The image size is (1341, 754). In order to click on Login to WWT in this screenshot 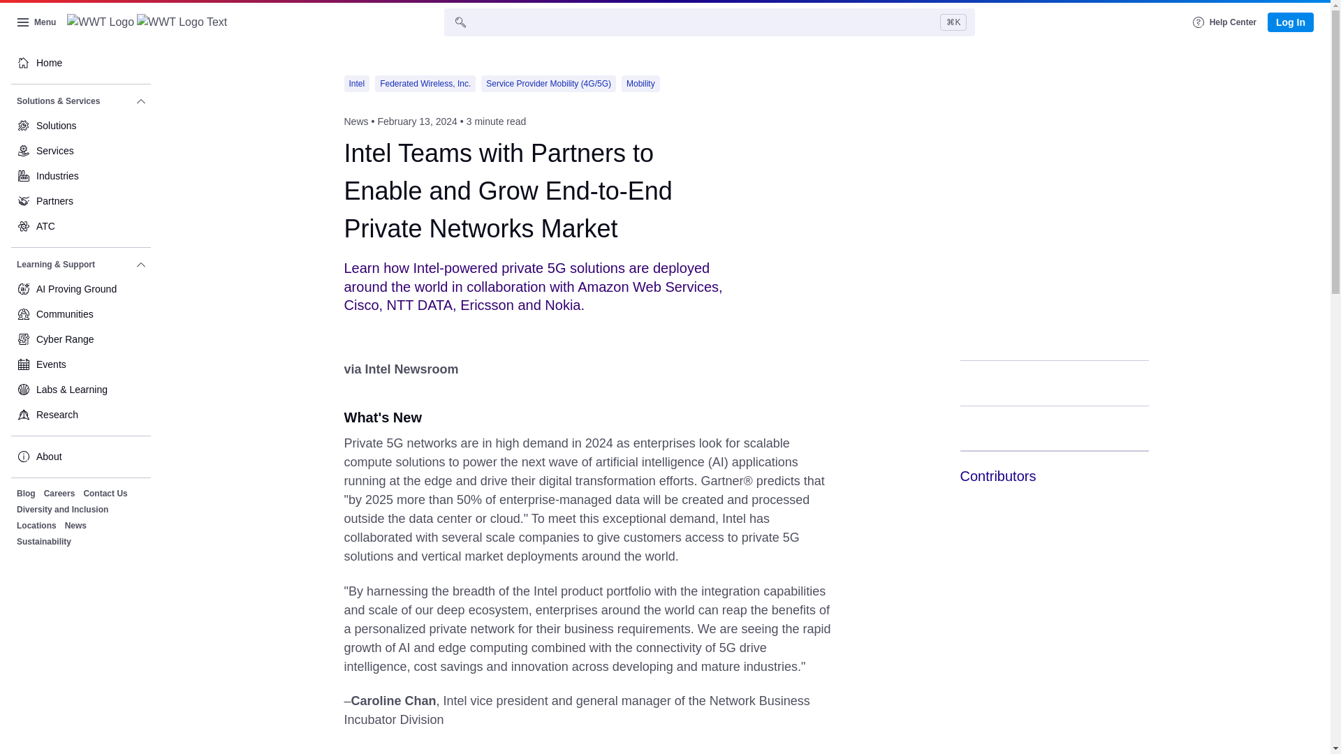, I will do `click(1291, 22)`.